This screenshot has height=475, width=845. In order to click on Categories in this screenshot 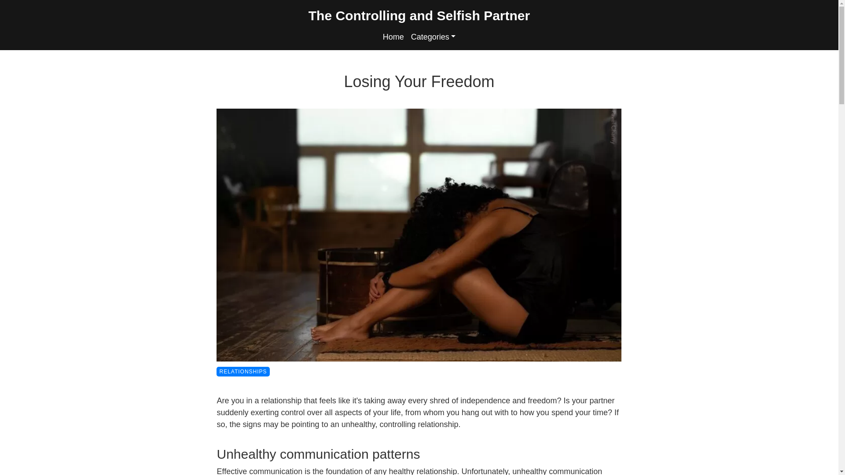, I will do `click(433, 37)`.